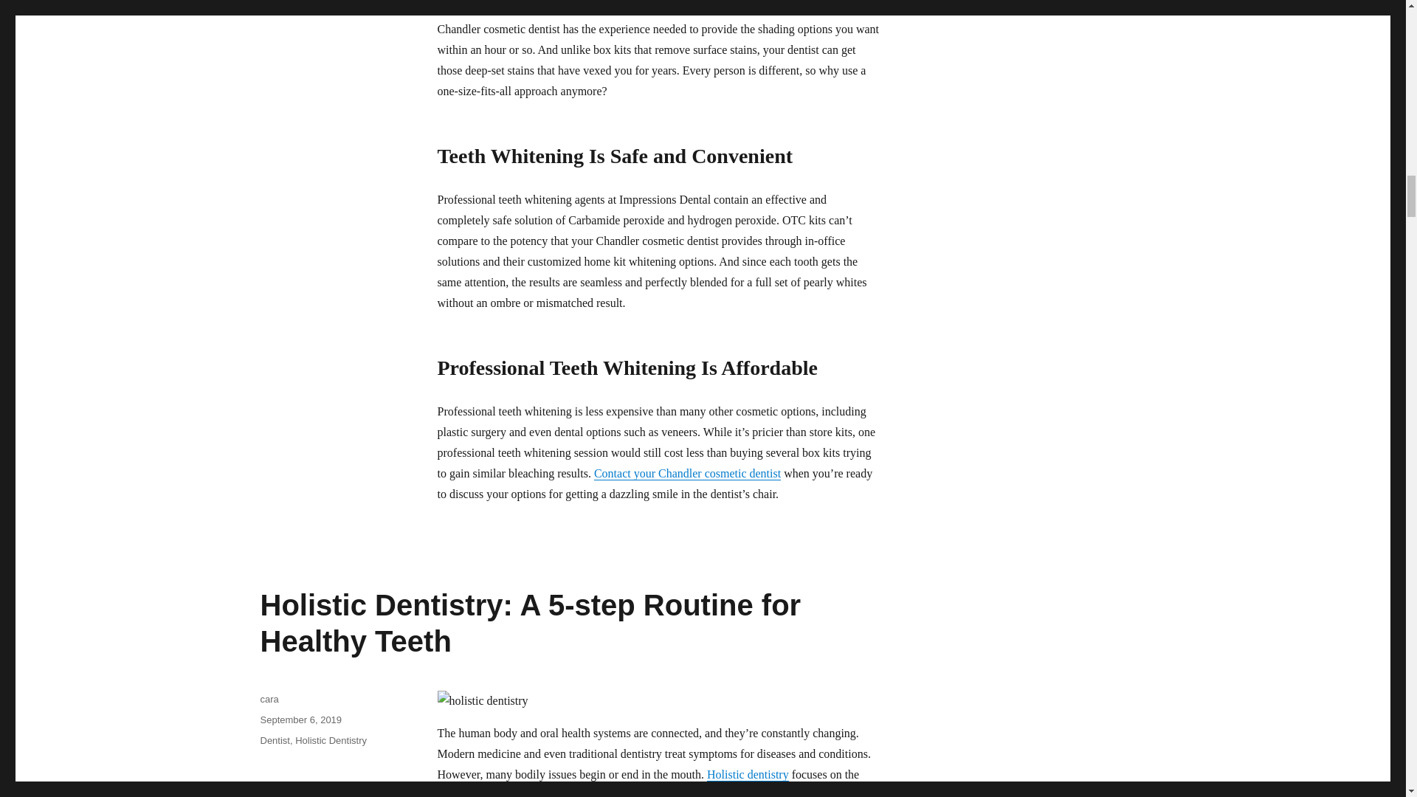 This screenshot has height=797, width=1417. Describe the element at coordinates (274, 739) in the screenshot. I see `Dentist` at that location.